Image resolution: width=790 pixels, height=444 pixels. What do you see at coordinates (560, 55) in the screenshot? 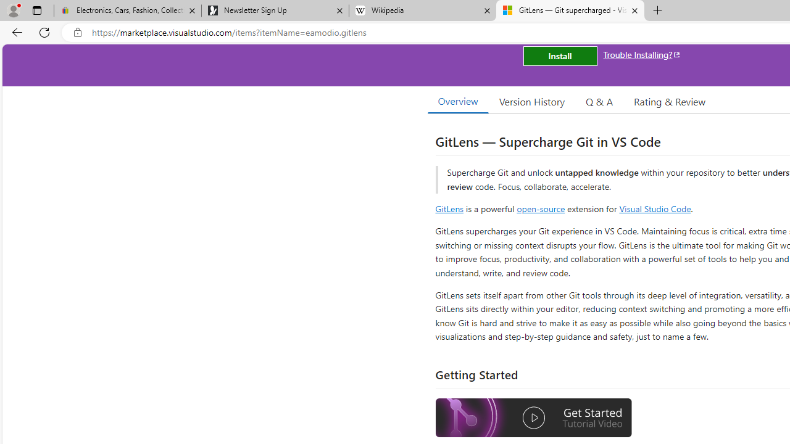
I see `Install` at bounding box center [560, 55].